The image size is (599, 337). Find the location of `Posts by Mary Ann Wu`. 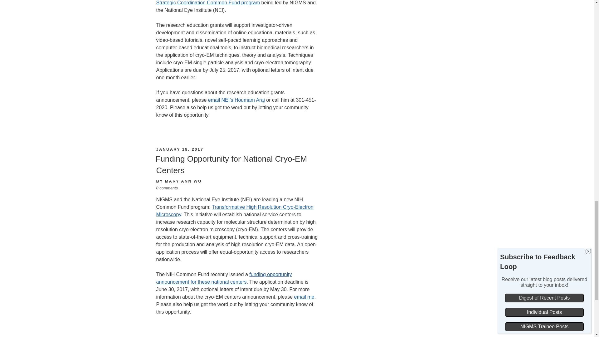

Posts by Mary Ann Wu is located at coordinates (183, 181).